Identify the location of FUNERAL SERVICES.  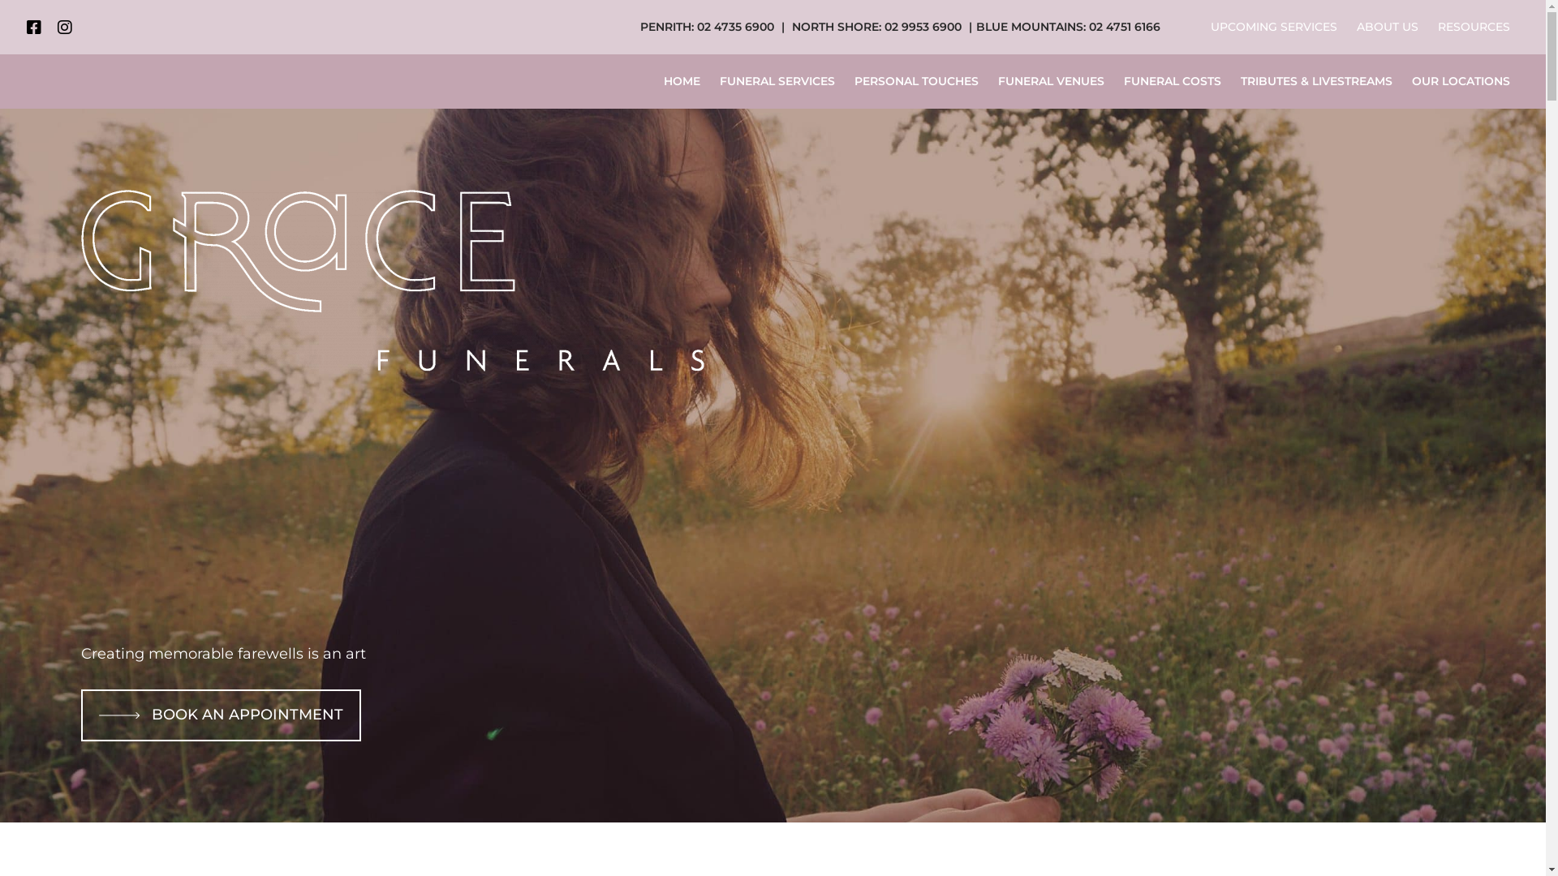
(777, 81).